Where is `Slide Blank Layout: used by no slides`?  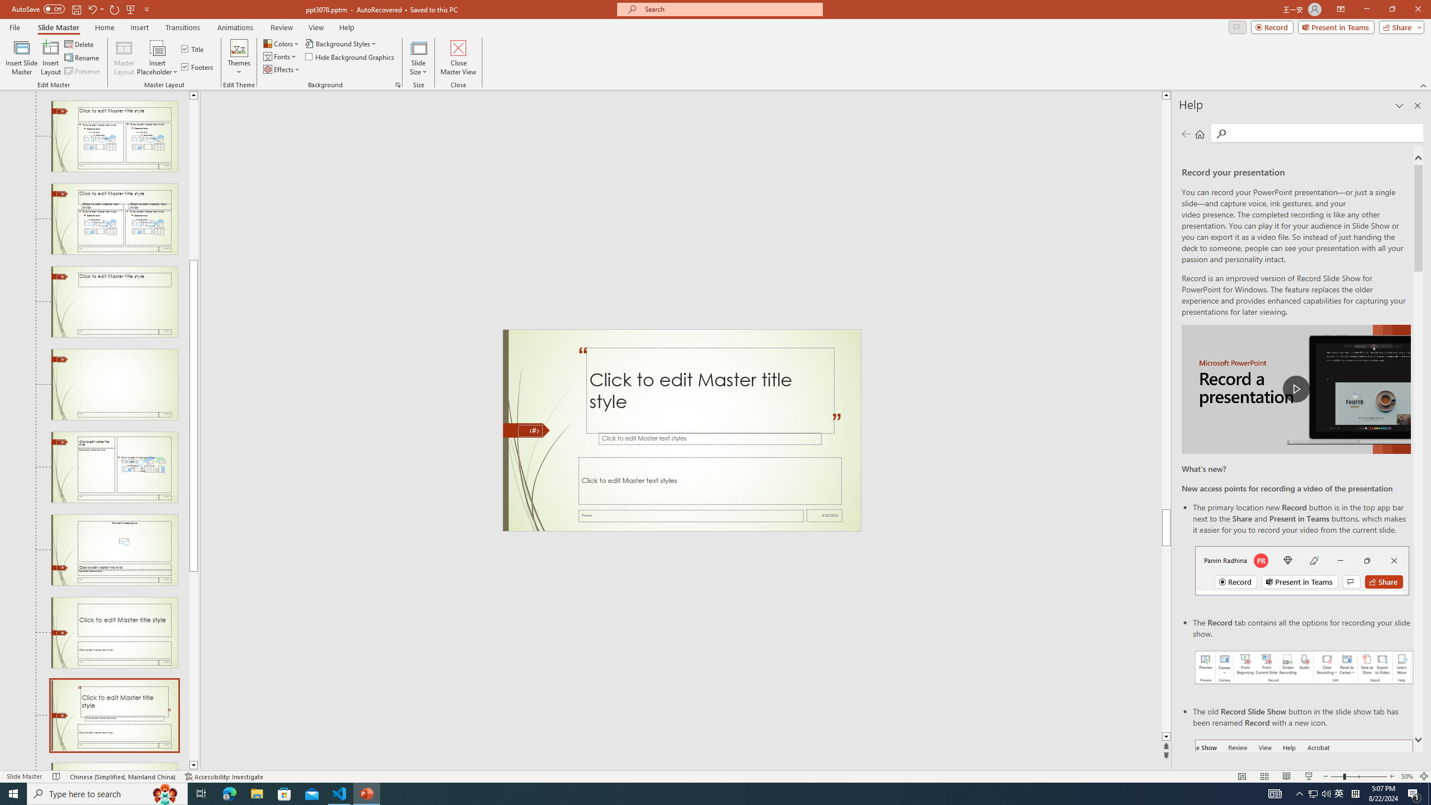 Slide Blank Layout: used by no slides is located at coordinates (114, 385).